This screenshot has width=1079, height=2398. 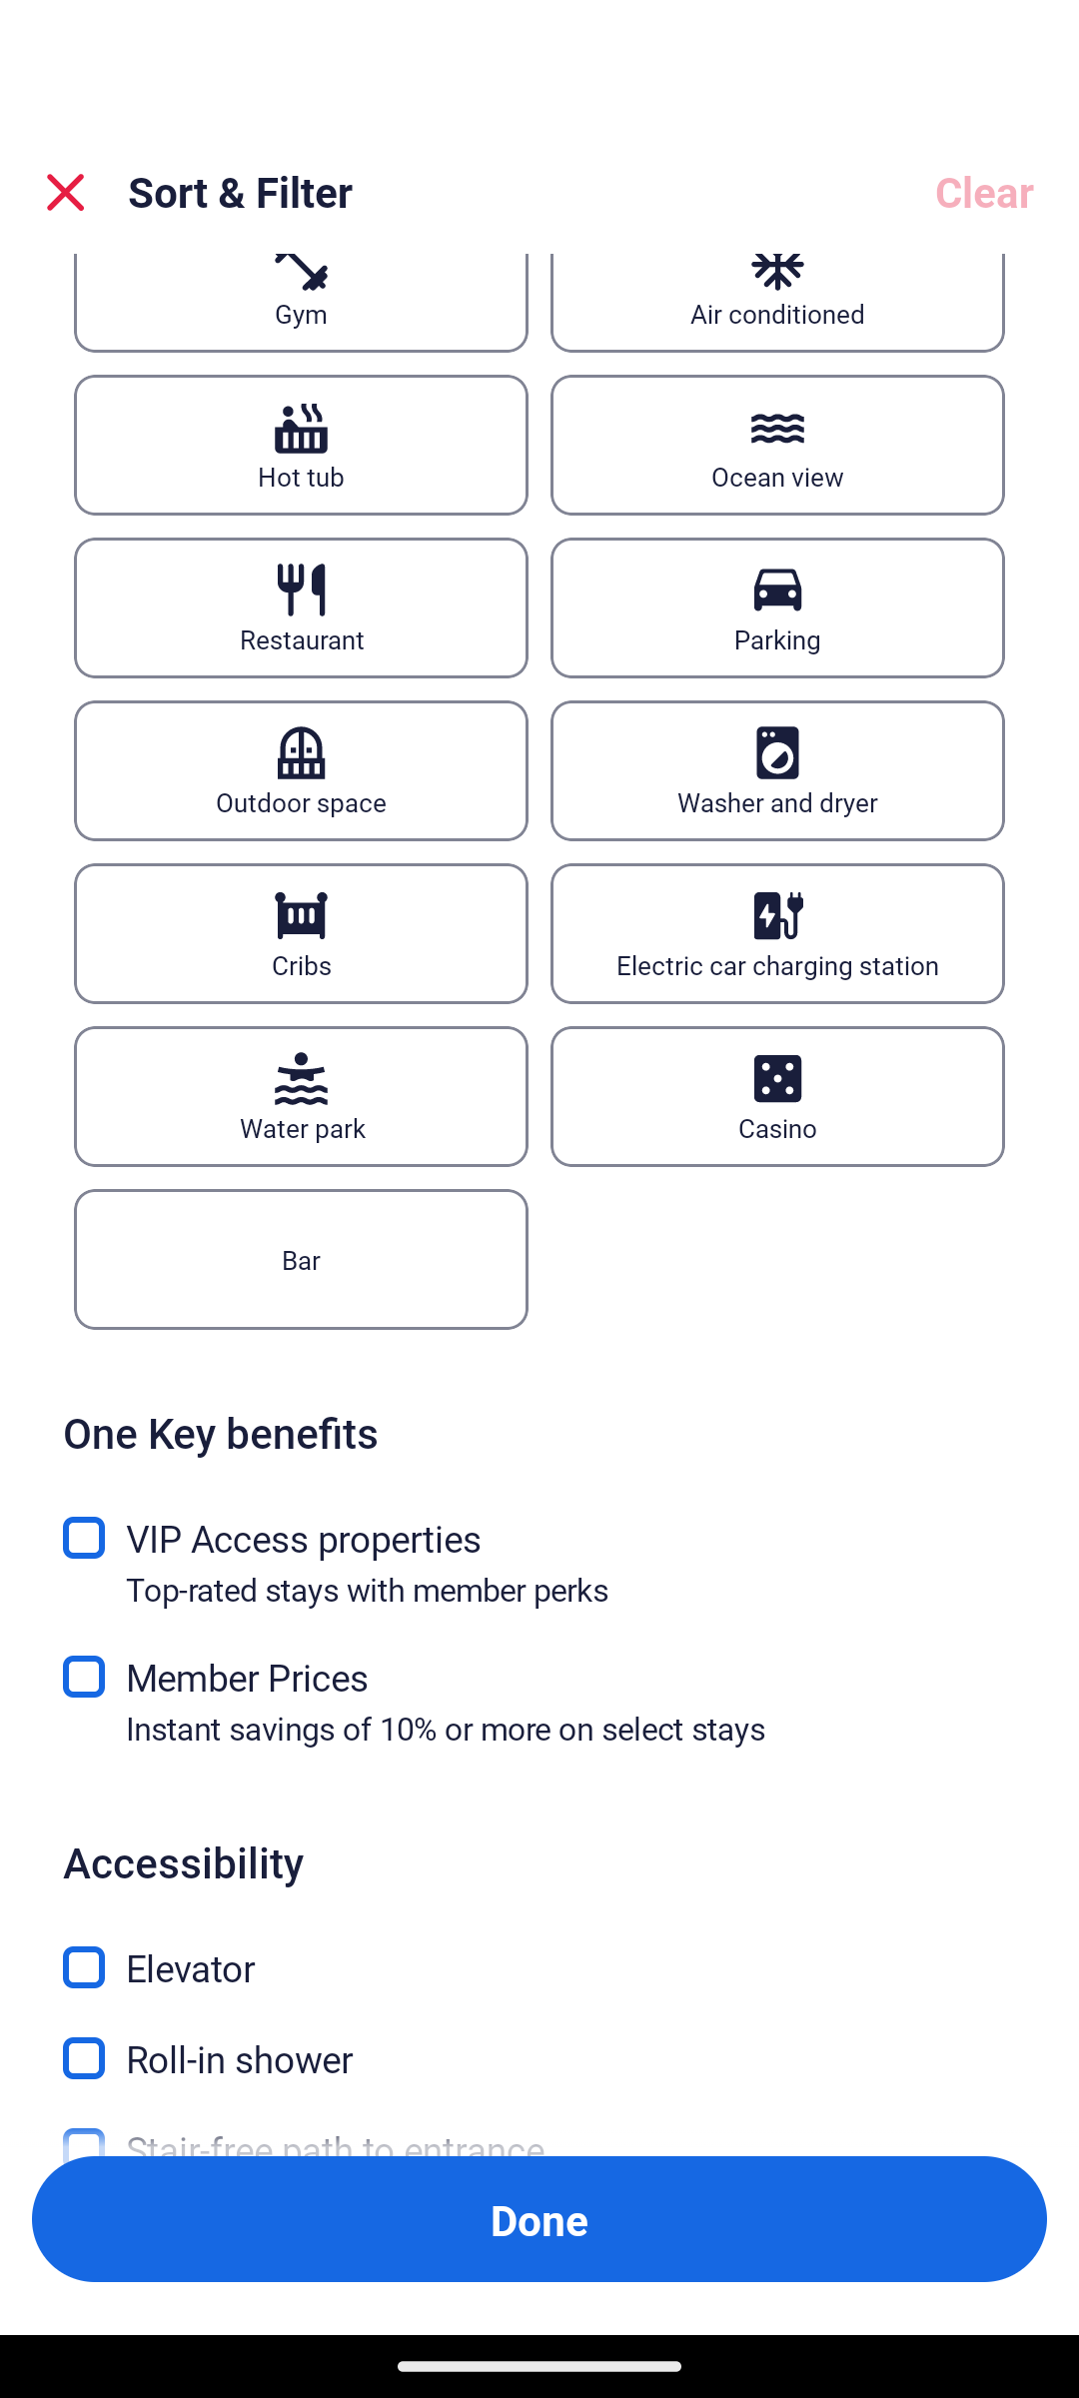 What do you see at coordinates (302, 933) in the screenshot?
I see `Cribs` at bounding box center [302, 933].